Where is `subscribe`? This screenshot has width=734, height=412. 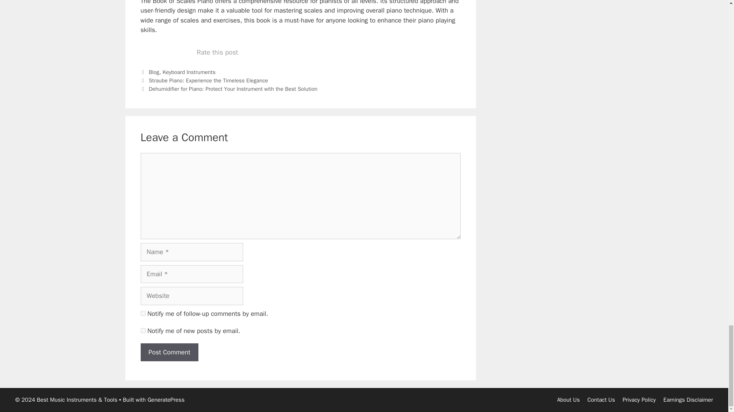 subscribe is located at coordinates (143, 330).